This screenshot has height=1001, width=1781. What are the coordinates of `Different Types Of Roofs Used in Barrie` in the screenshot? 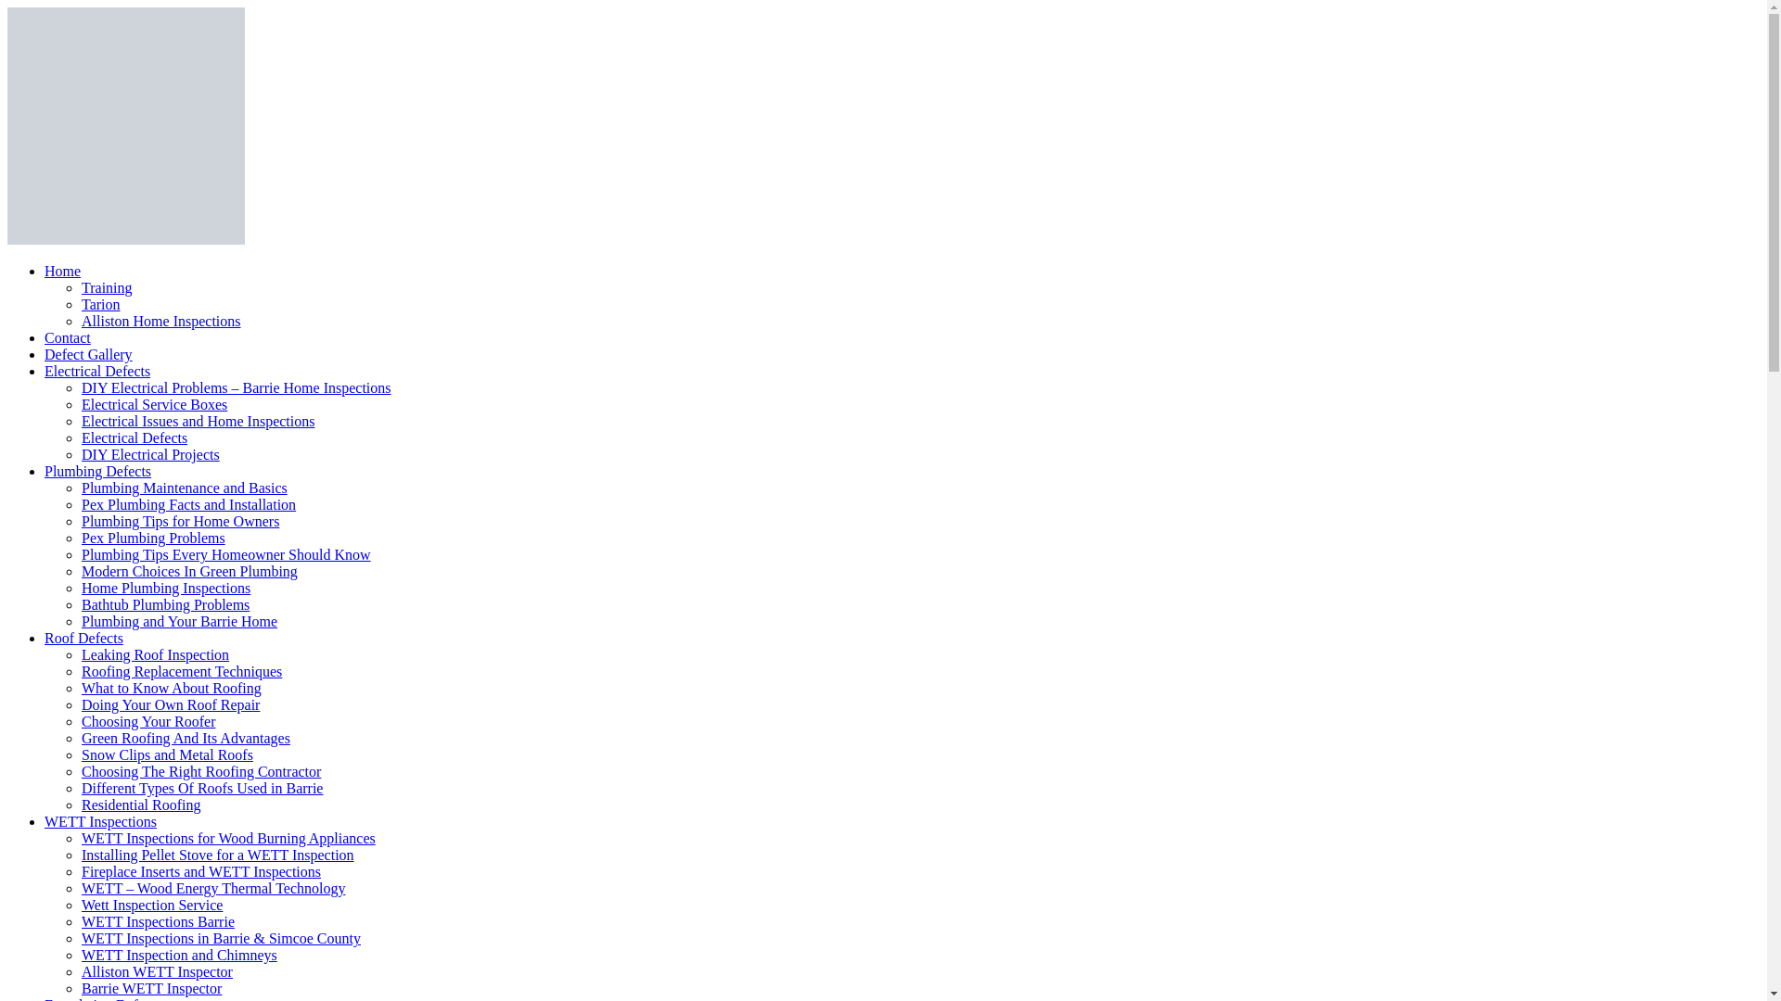 It's located at (202, 788).